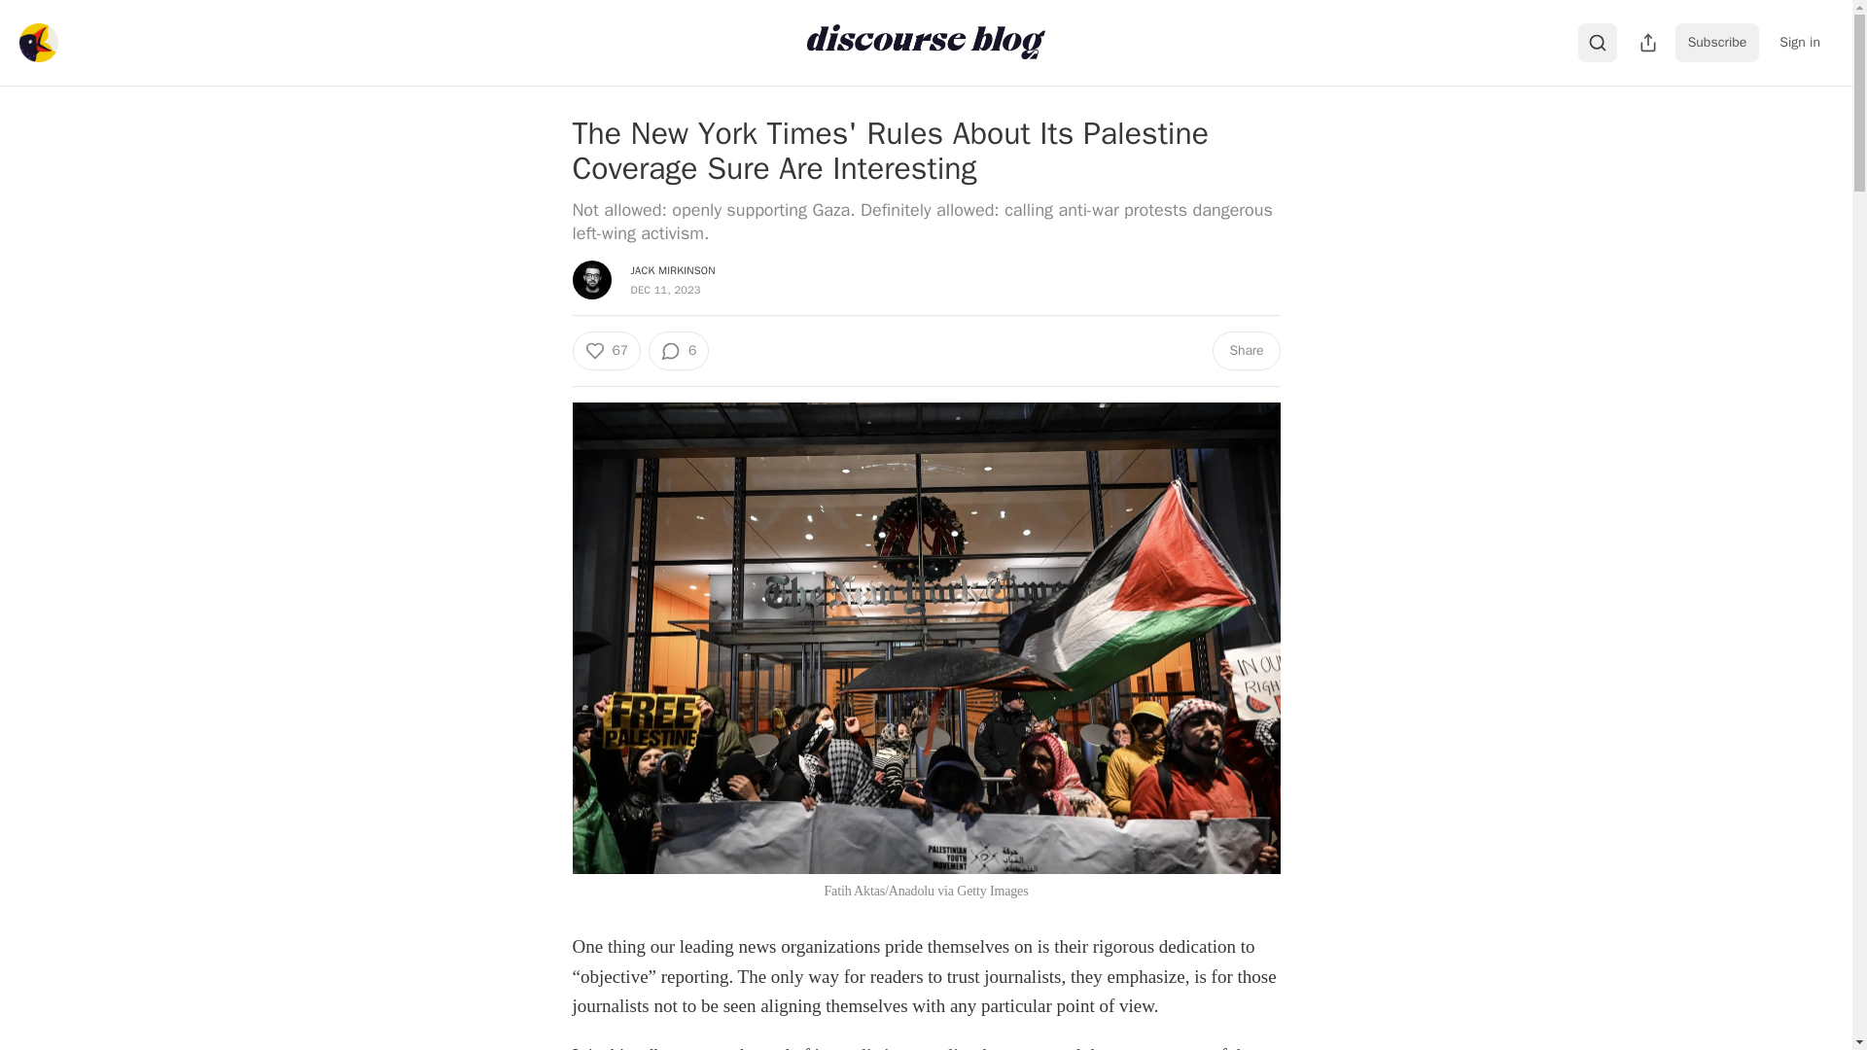 Image resolution: width=1867 pixels, height=1050 pixels. Describe the element at coordinates (679, 351) in the screenshot. I see `6` at that location.